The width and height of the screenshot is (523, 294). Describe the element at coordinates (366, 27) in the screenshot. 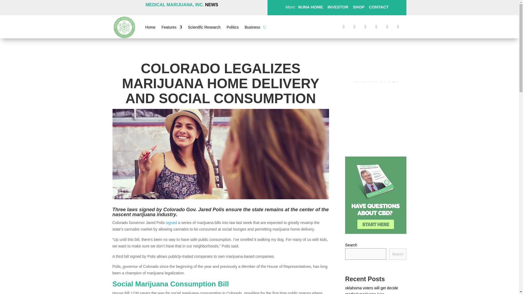

I see `Follow on Instagram` at that location.